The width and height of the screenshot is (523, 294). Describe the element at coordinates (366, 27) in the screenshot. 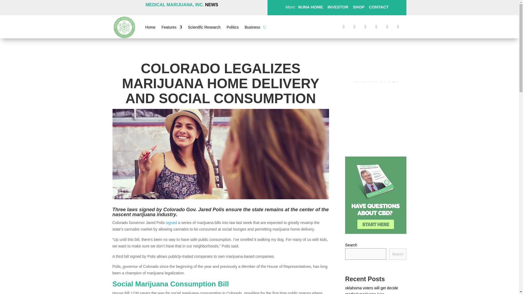

I see `Follow on Instagram` at that location.